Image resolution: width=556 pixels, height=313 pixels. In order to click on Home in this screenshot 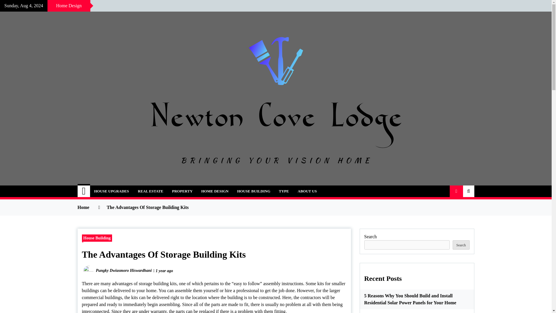, I will do `click(84, 191)`.